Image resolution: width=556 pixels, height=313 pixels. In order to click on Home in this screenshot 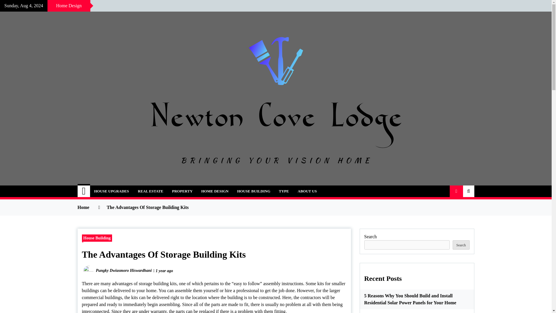, I will do `click(84, 191)`.